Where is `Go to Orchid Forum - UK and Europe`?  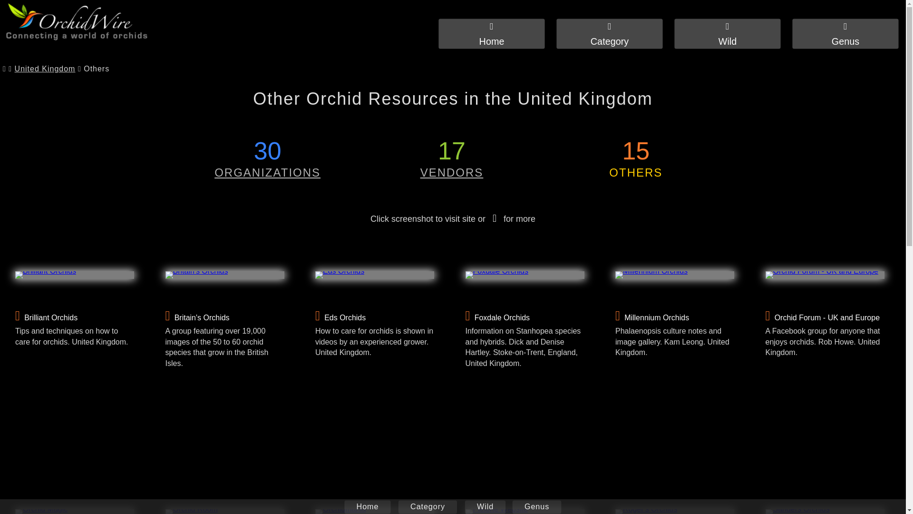
Go to Orchid Forum - UK and Europe is located at coordinates (825, 275).